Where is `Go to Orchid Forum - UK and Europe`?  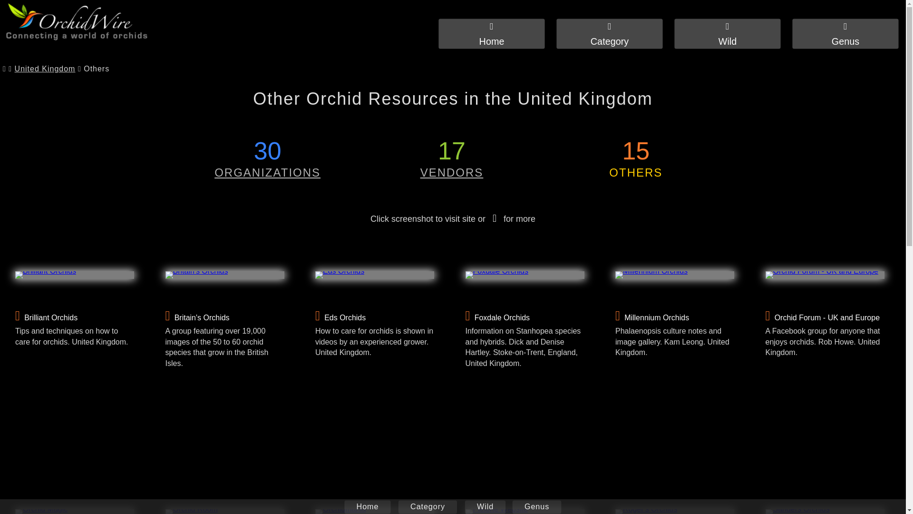
Go to Orchid Forum - UK and Europe is located at coordinates (825, 275).